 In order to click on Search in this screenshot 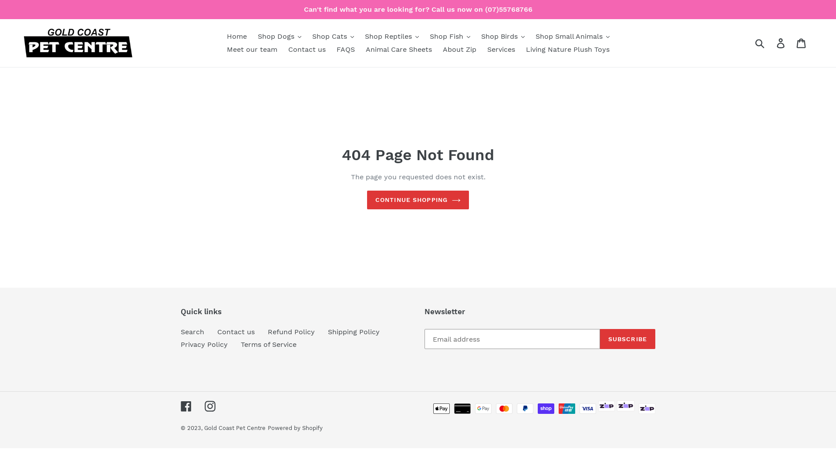, I will do `click(192, 332)`.